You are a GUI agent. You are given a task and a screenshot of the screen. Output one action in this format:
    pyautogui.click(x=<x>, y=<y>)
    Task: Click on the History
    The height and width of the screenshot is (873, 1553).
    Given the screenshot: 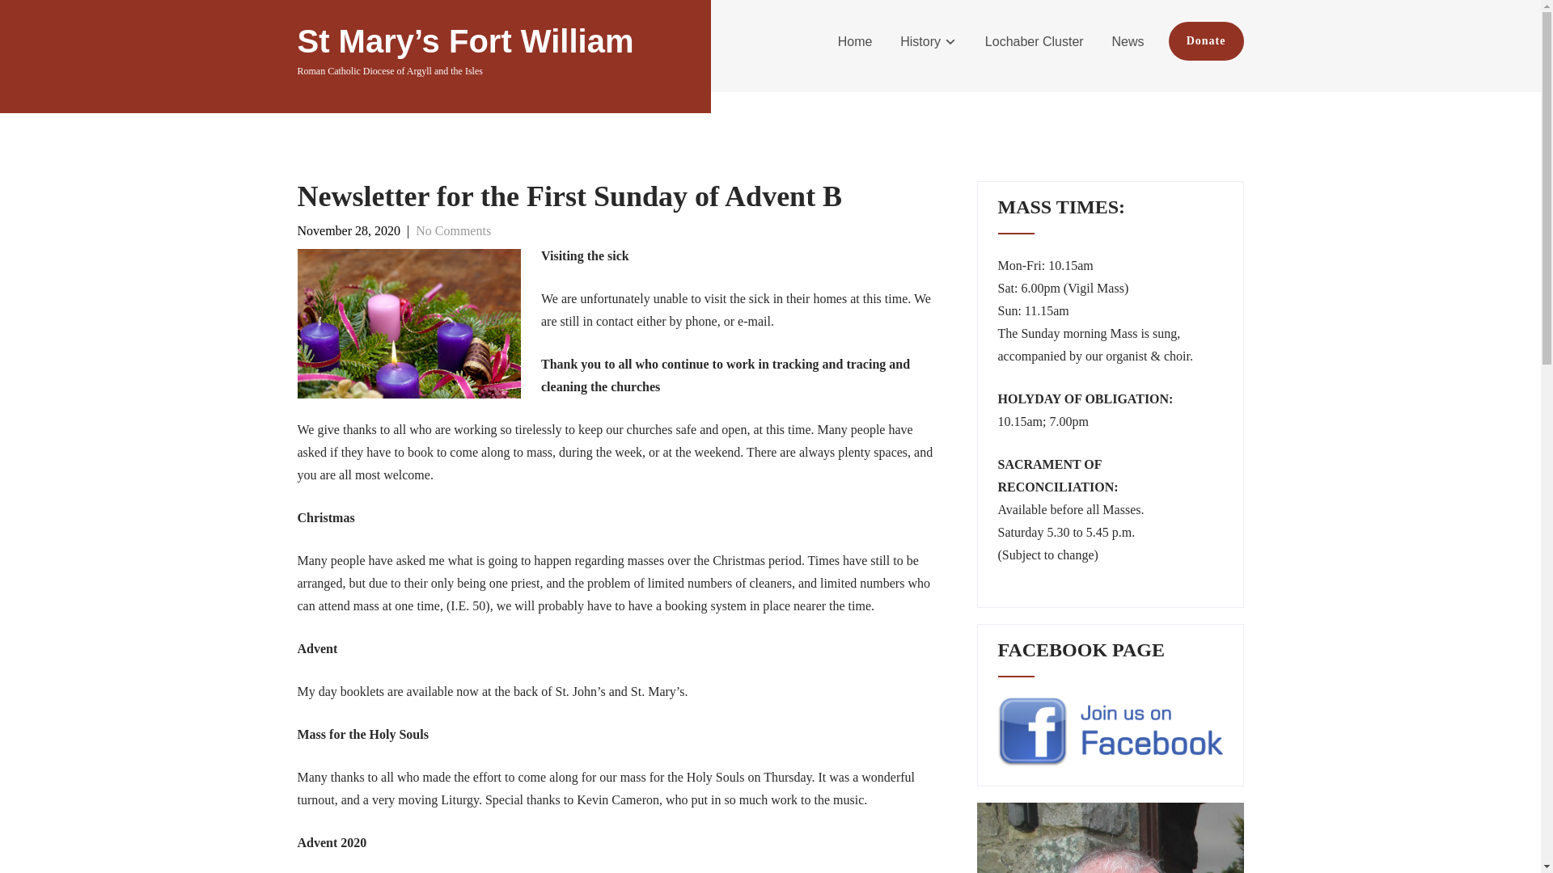 What is the action you would take?
    pyautogui.click(x=929, y=42)
    